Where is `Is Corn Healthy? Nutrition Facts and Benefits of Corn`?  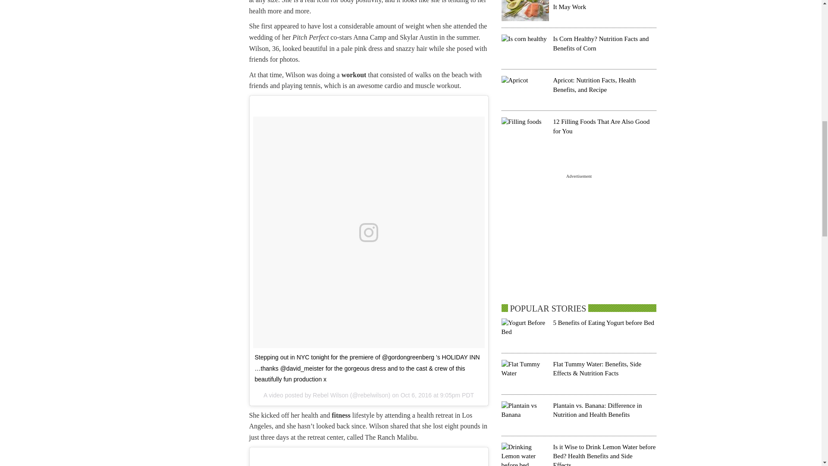 Is Corn Healthy? Nutrition Facts and Benefits of Corn is located at coordinates (600, 43).